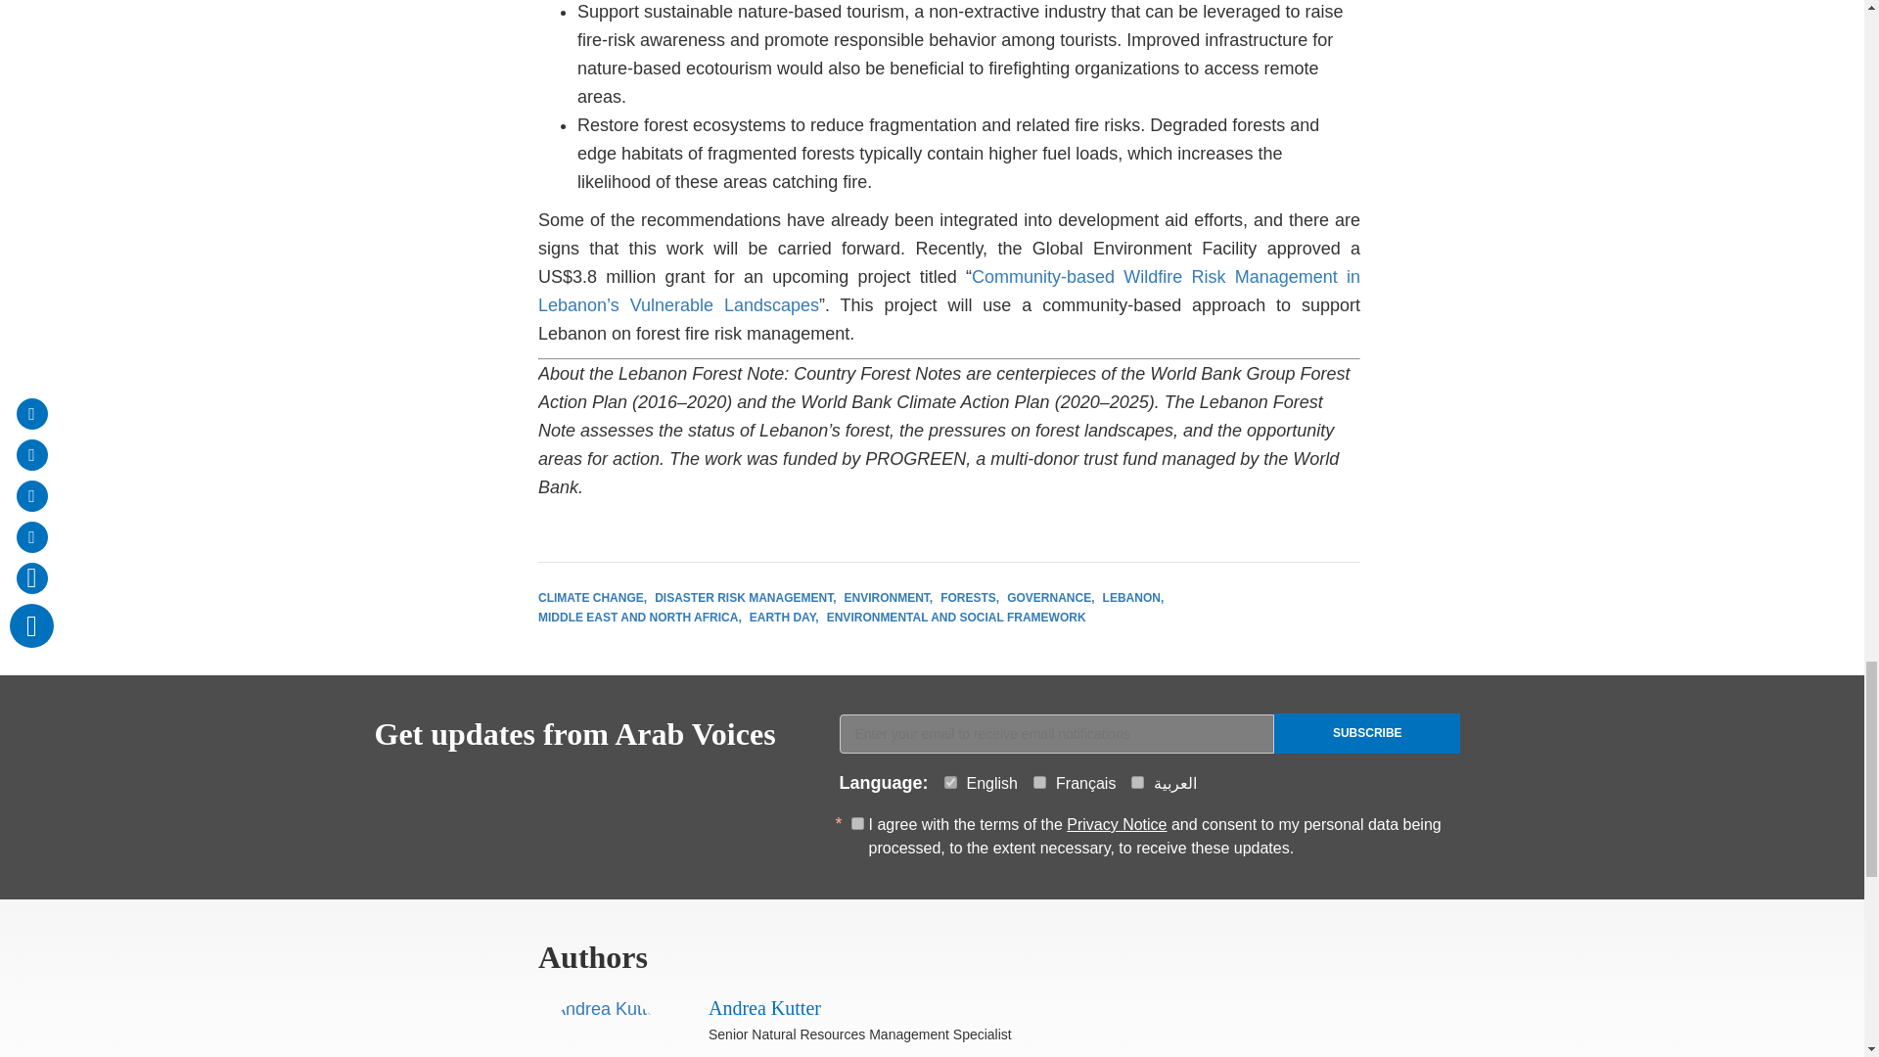 This screenshot has width=1879, height=1057. What do you see at coordinates (1039, 781) in the screenshot?
I see `fr` at bounding box center [1039, 781].